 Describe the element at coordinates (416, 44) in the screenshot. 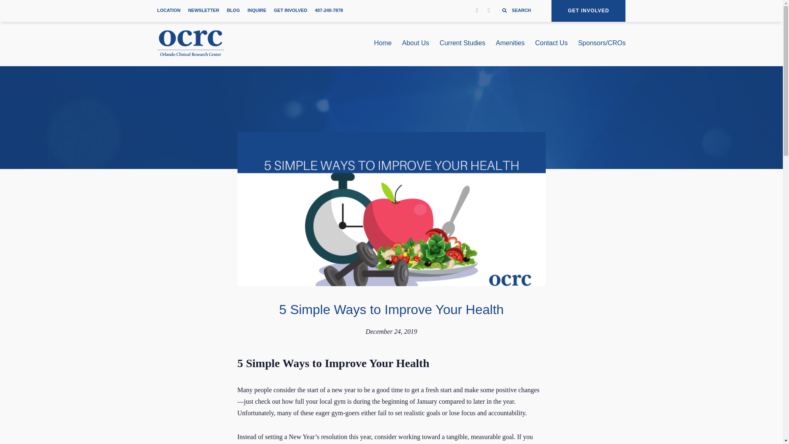

I see `About Us` at that location.